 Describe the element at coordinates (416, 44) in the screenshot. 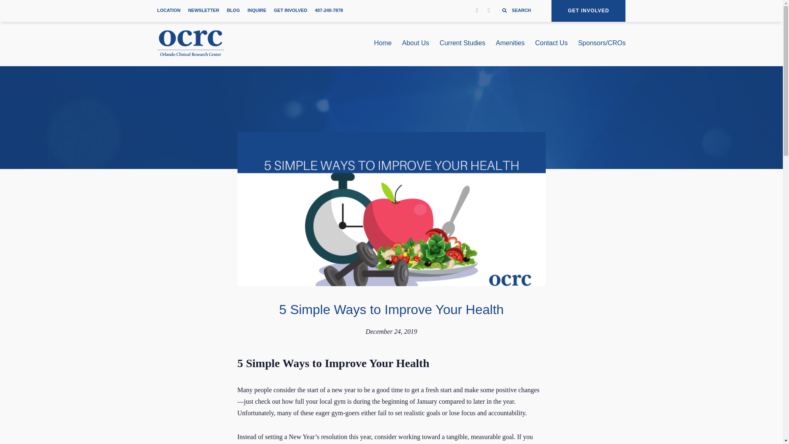

I see `About Us` at that location.